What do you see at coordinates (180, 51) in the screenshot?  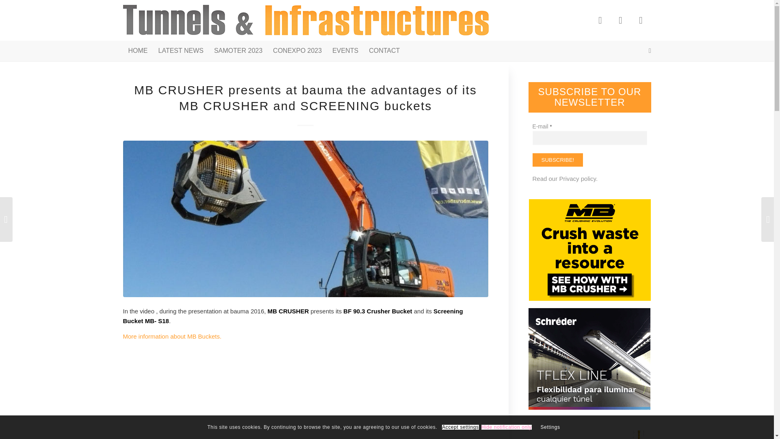 I see `LATEST NEWS` at bounding box center [180, 51].